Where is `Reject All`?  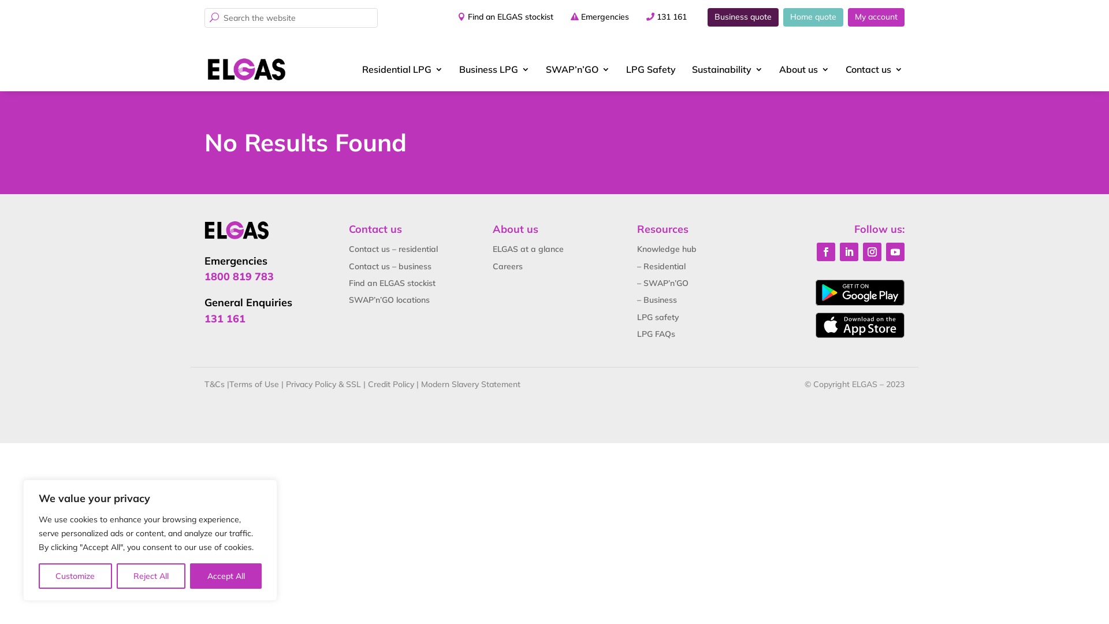
Reject All is located at coordinates (151, 576).